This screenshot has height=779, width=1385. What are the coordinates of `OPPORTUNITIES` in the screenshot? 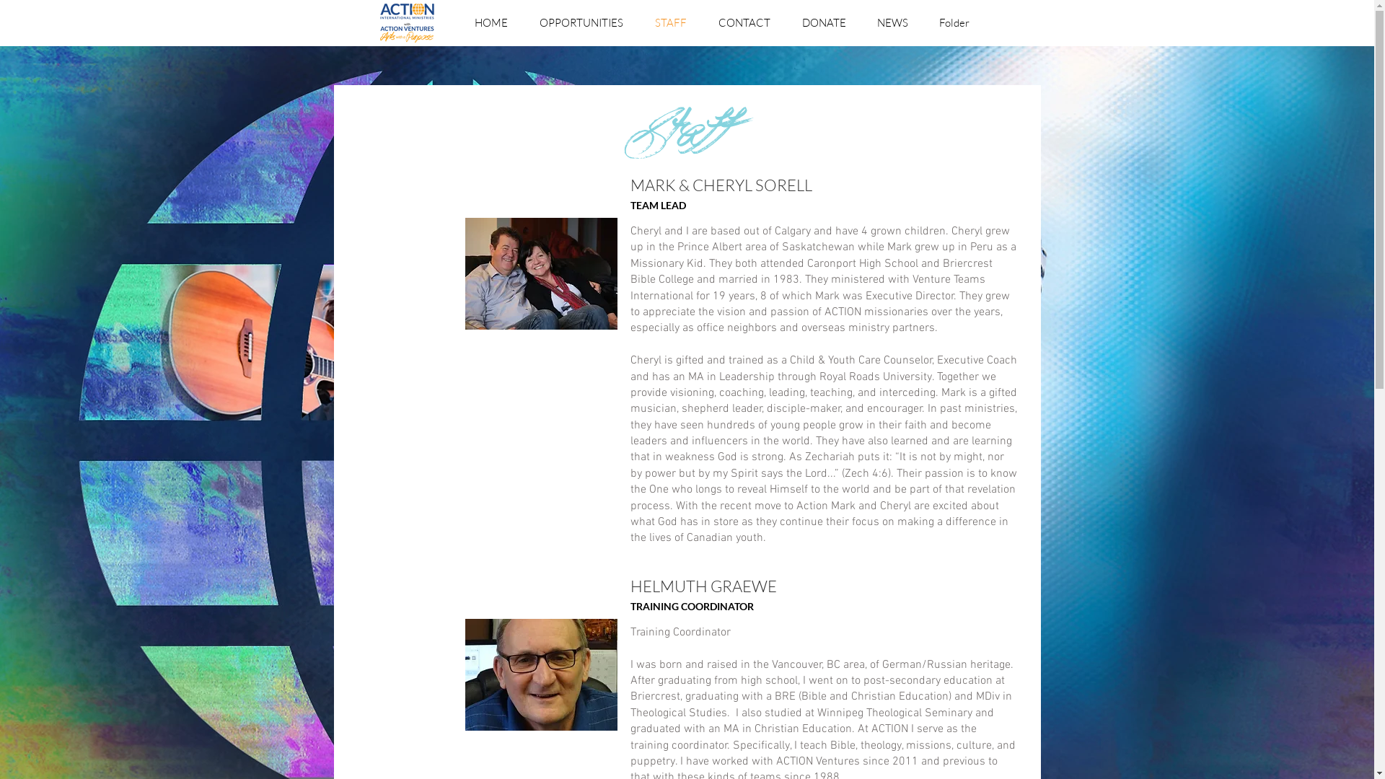 It's located at (581, 23).